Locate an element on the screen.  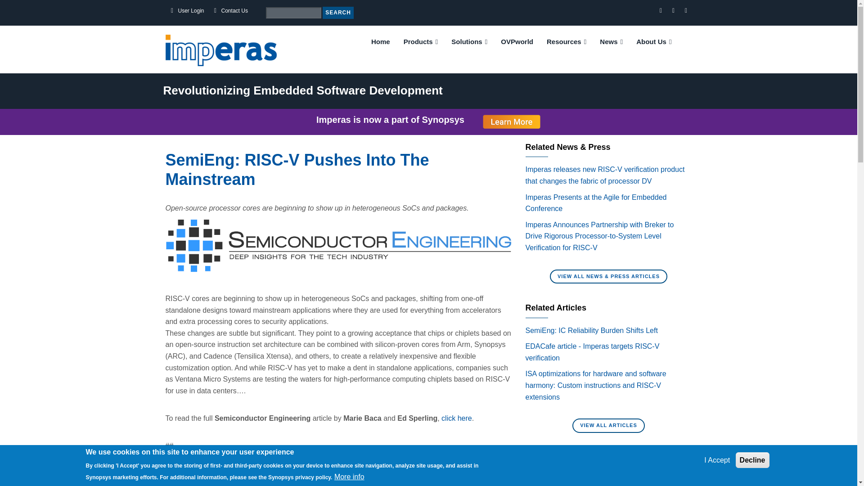
Search is located at coordinates (337, 13).